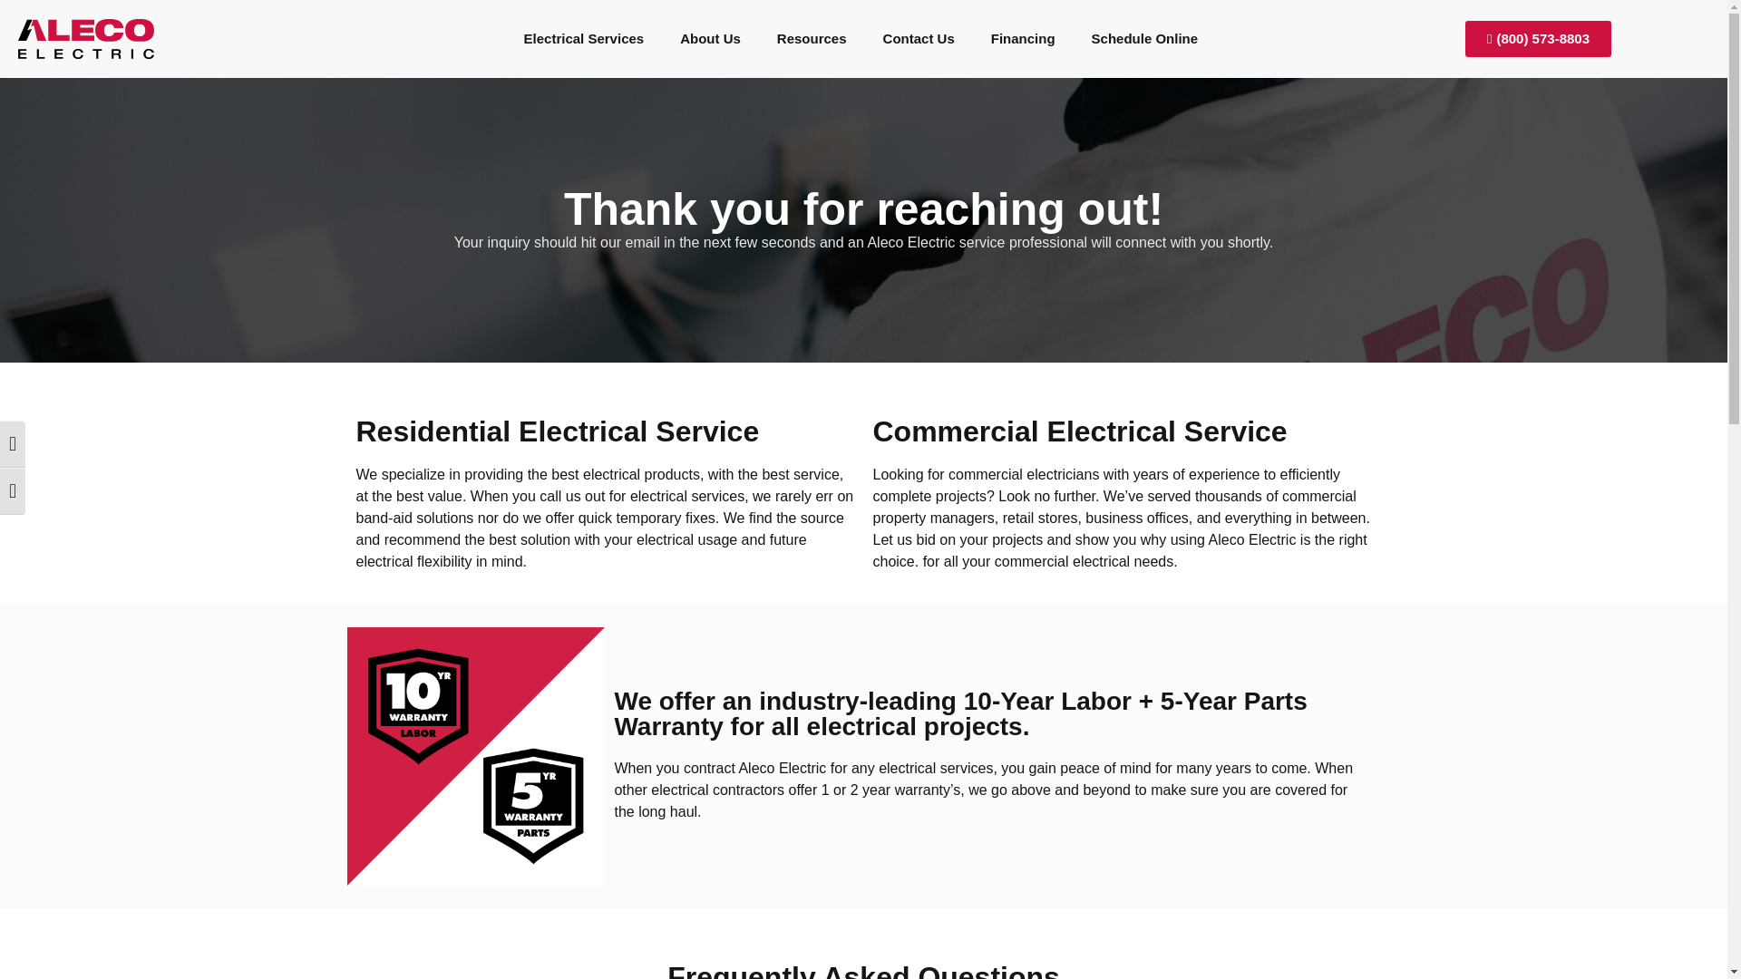 This screenshot has width=1741, height=979. I want to click on Contact Us, so click(919, 16).